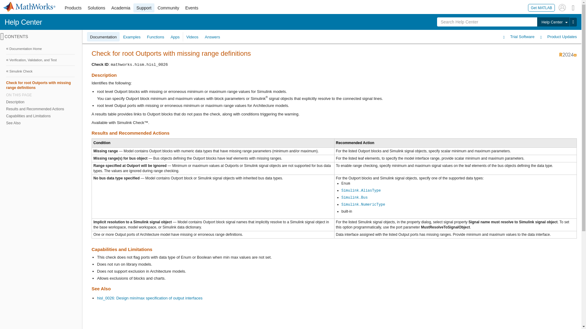 The width and height of the screenshot is (586, 329). What do you see at coordinates (168, 8) in the screenshot?
I see `Community` at bounding box center [168, 8].